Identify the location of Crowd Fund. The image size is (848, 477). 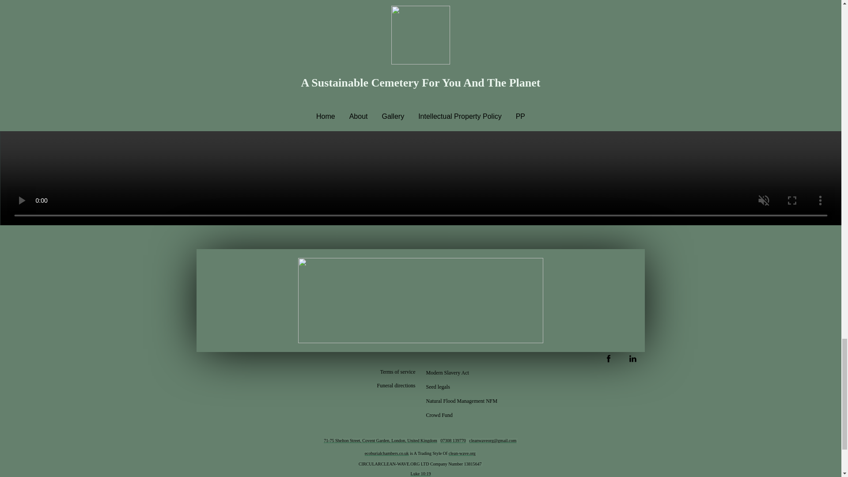
(439, 414).